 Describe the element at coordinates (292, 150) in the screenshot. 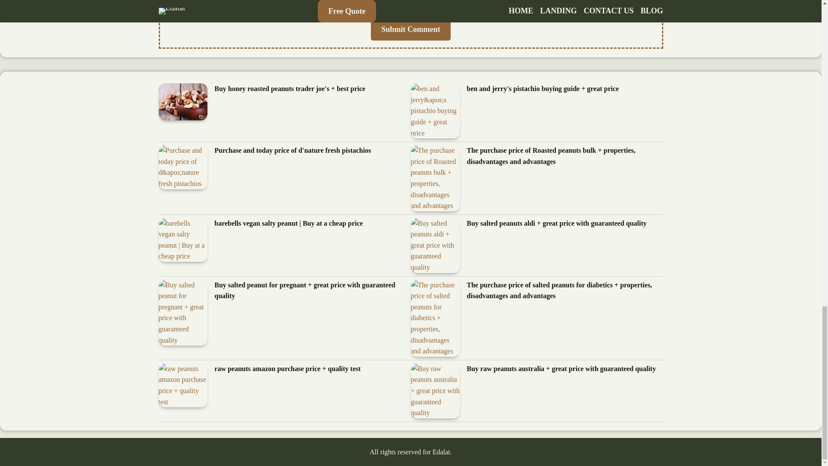

I see `Purchase and today price of d'nature fresh pistachios` at that location.